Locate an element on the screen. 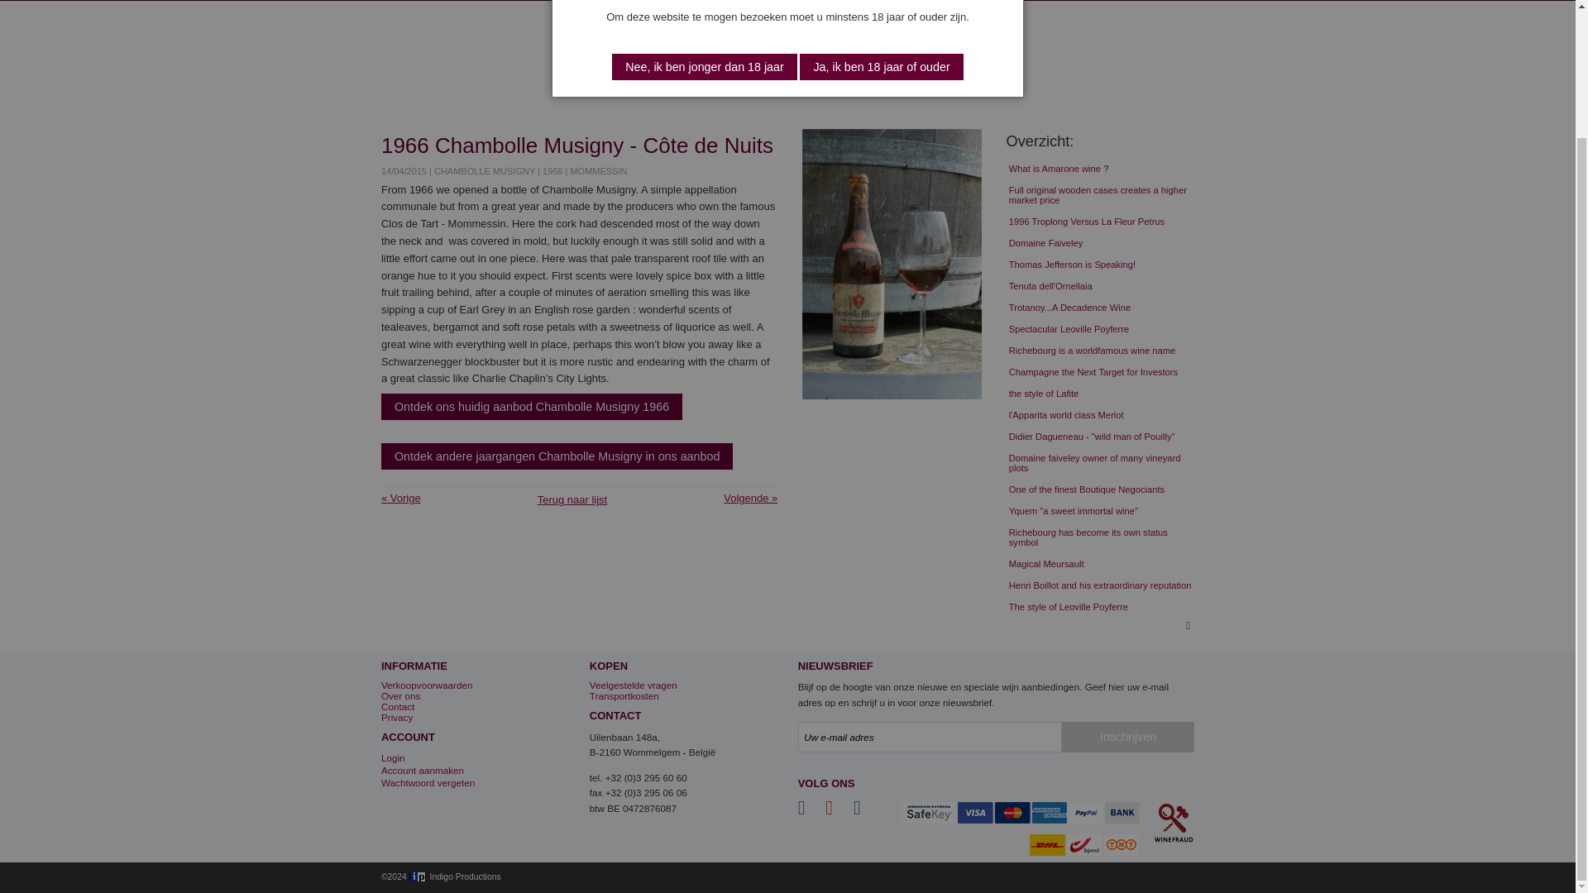  Zoeken is located at coordinates (488, 0).